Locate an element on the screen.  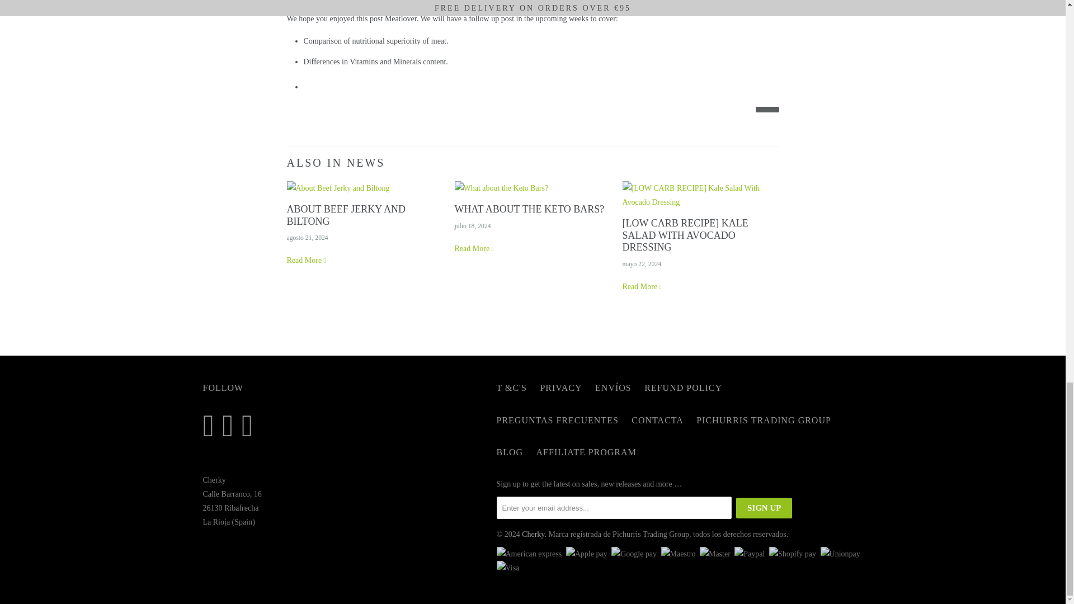
About Beef Jerky and Biltong is located at coordinates (307, 260).